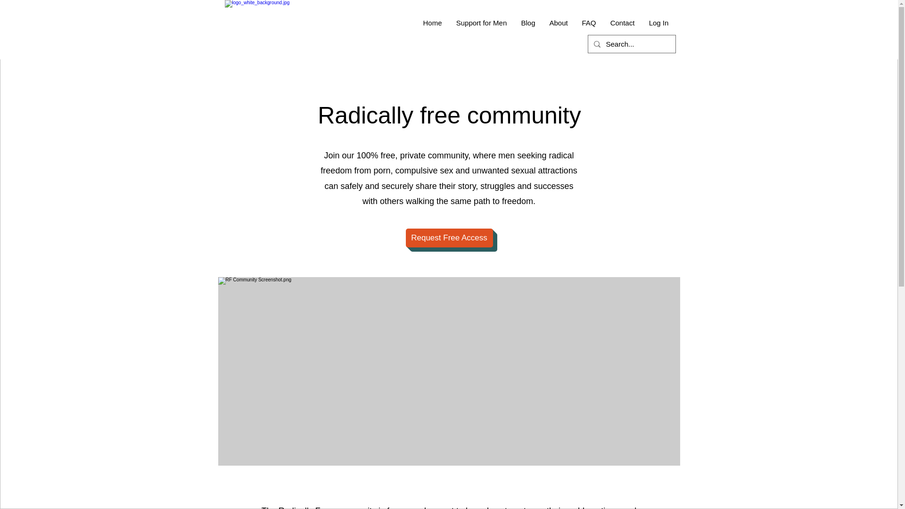 This screenshot has width=905, height=509. What do you see at coordinates (449, 238) in the screenshot?
I see `Request Free Access` at bounding box center [449, 238].